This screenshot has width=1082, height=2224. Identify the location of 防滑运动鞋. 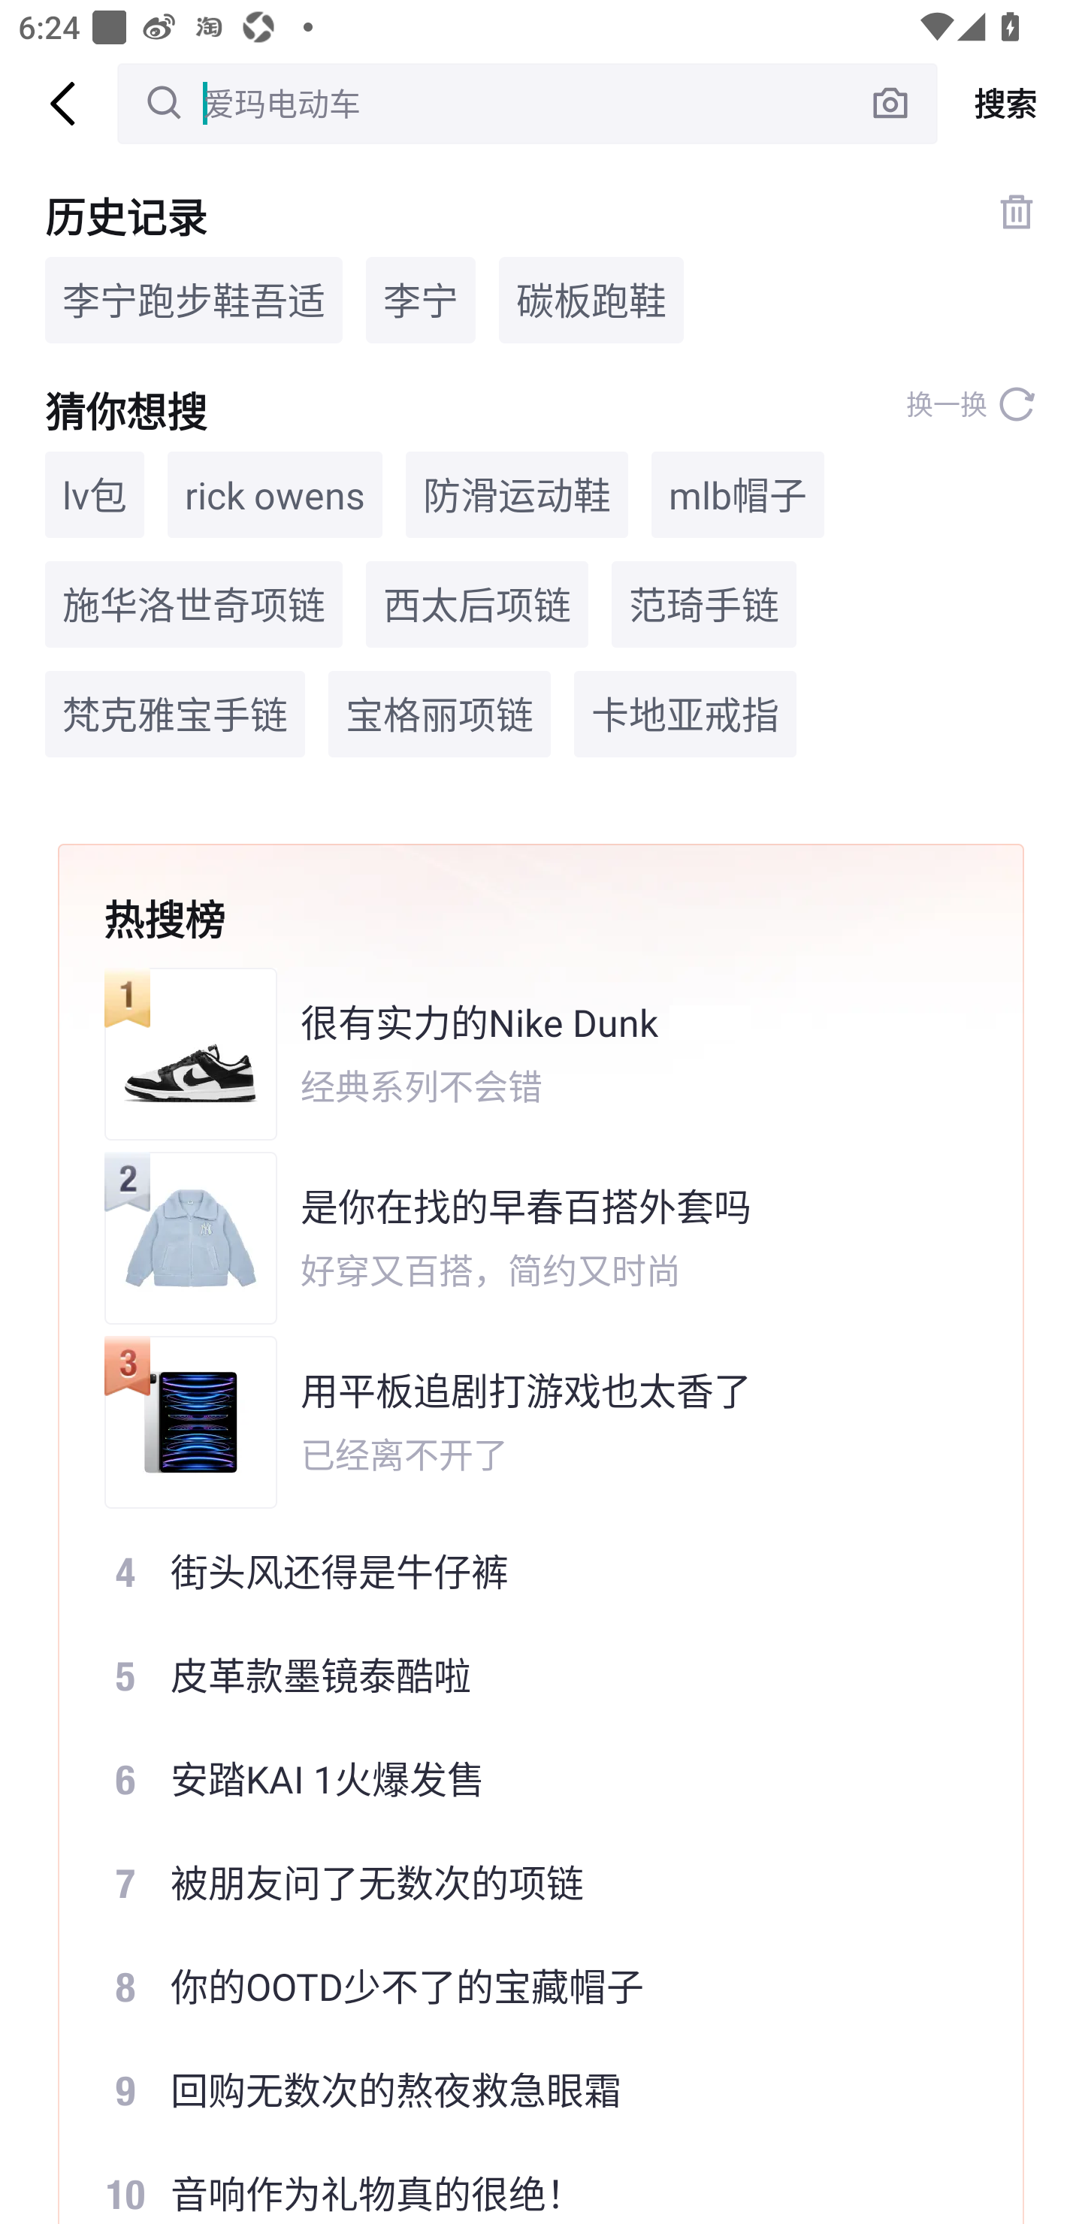
(517, 494).